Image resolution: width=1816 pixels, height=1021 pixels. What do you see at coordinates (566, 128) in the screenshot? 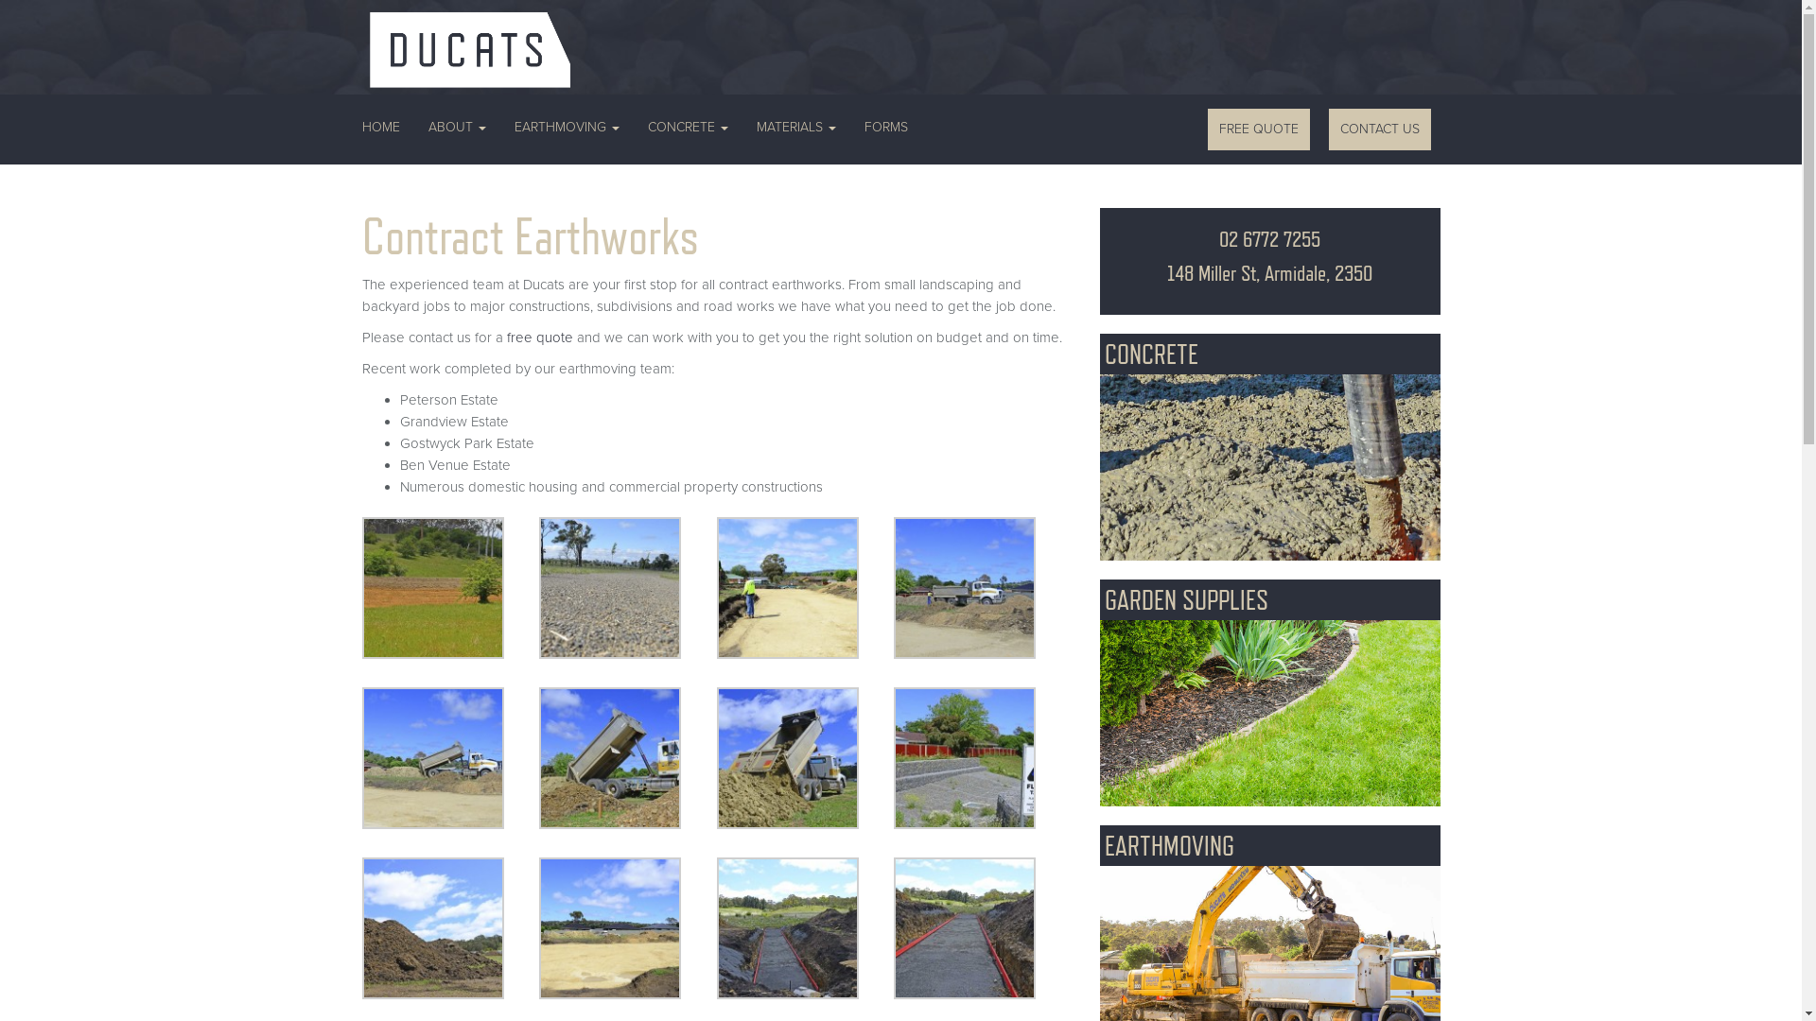
I see `EARTHMOVING` at bounding box center [566, 128].